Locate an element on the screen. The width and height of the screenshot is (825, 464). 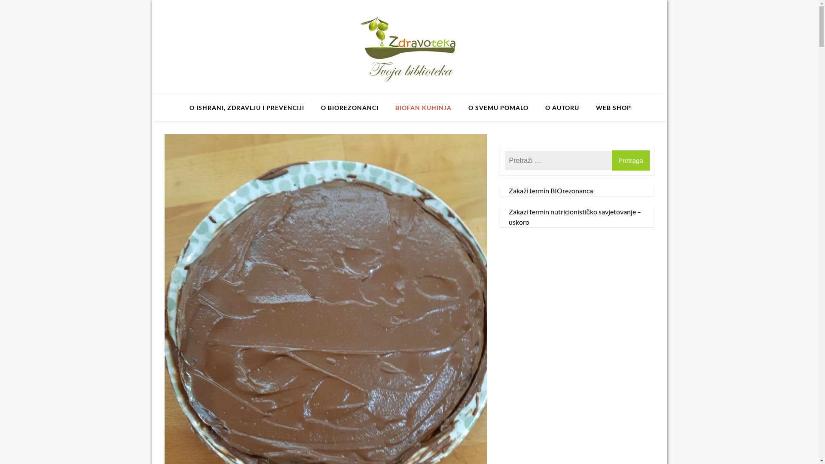
Zdravoteka is located at coordinates (280, 112).